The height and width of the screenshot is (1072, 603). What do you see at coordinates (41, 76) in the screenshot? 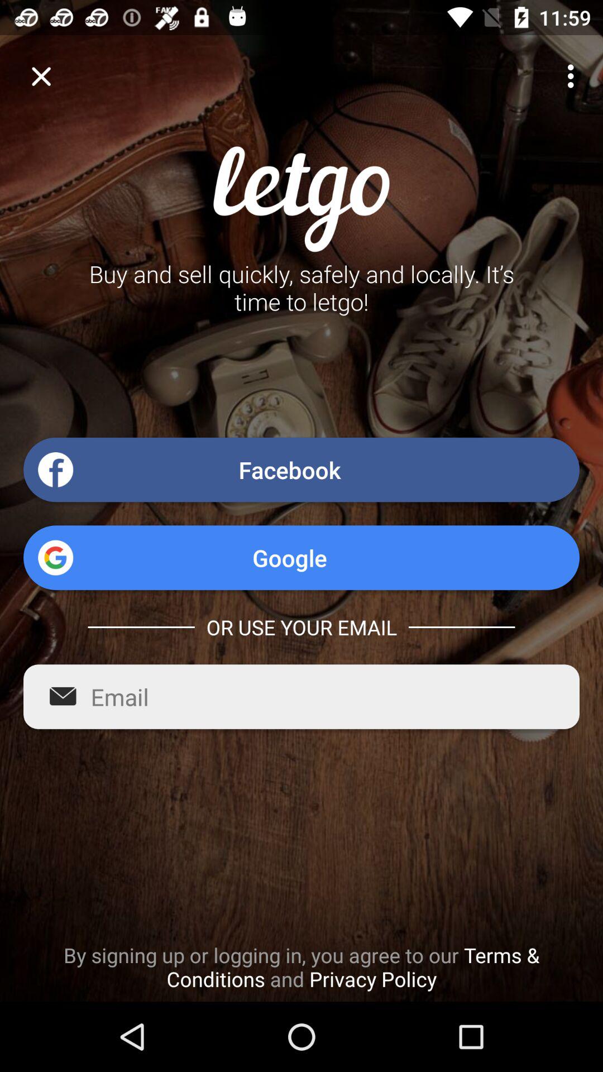
I see `close window` at bounding box center [41, 76].